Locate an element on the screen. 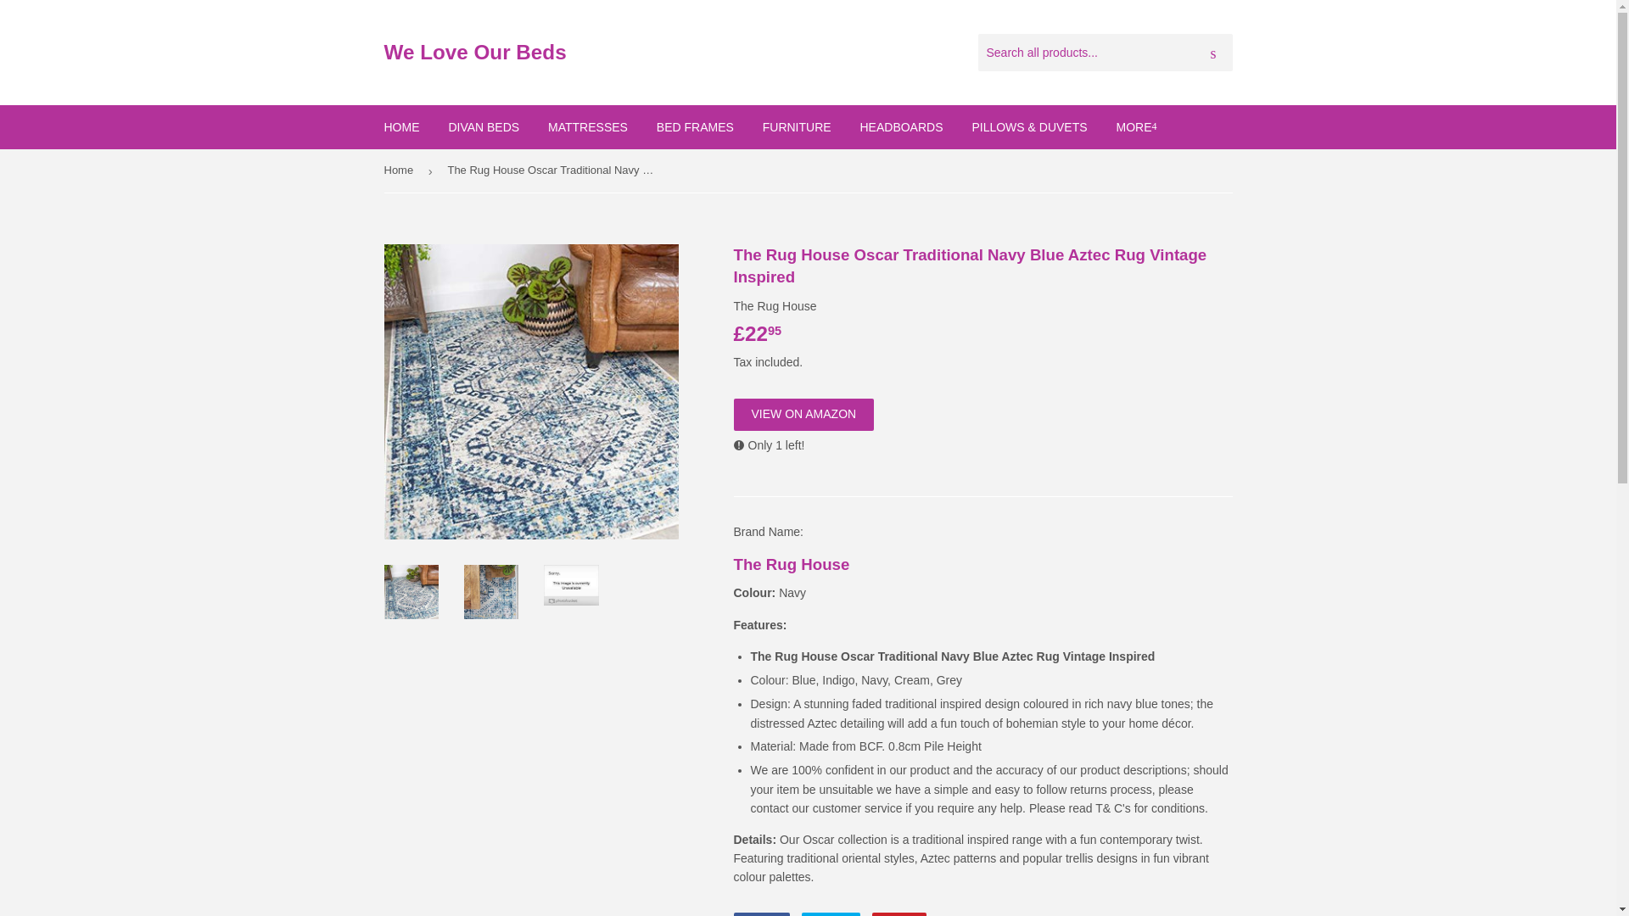 Image resolution: width=1629 pixels, height=916 pixels. HOME is located at coordinates (830, 914).